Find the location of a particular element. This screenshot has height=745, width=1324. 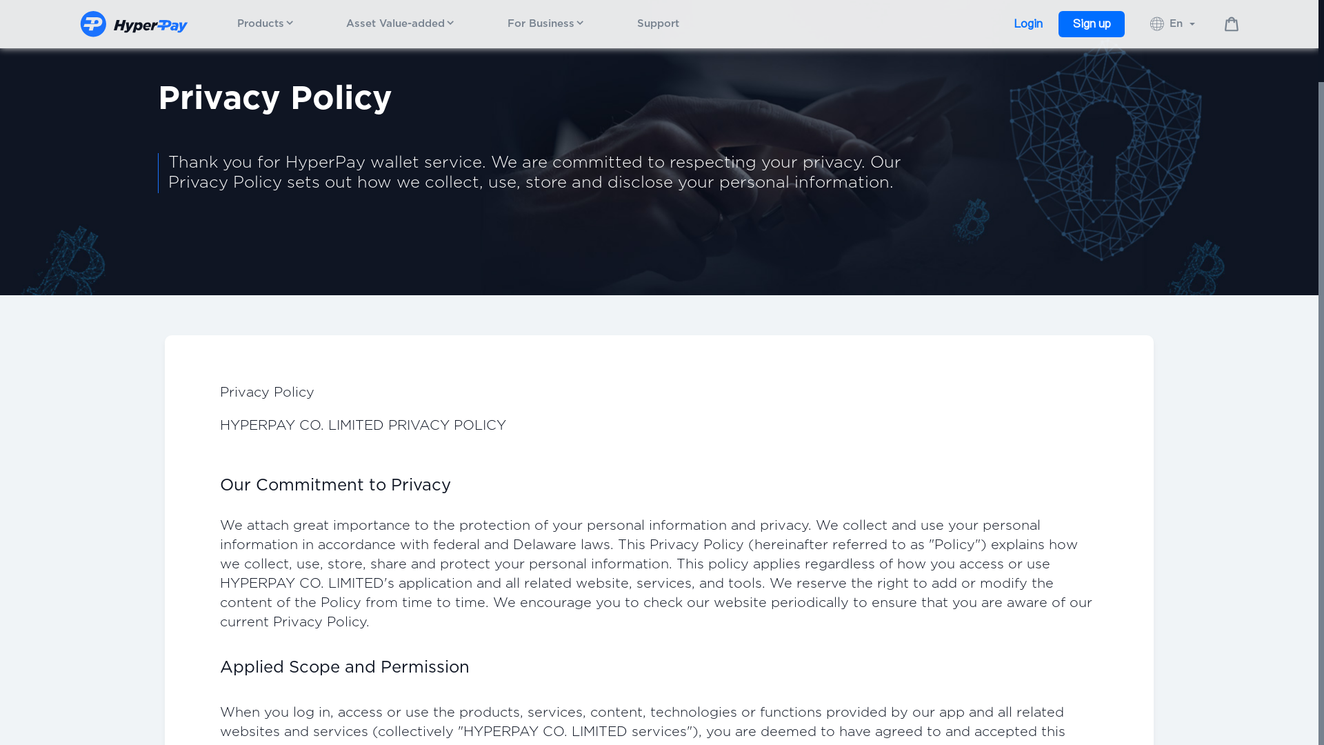

Asset Value-added is located at coordinates (401, 23).